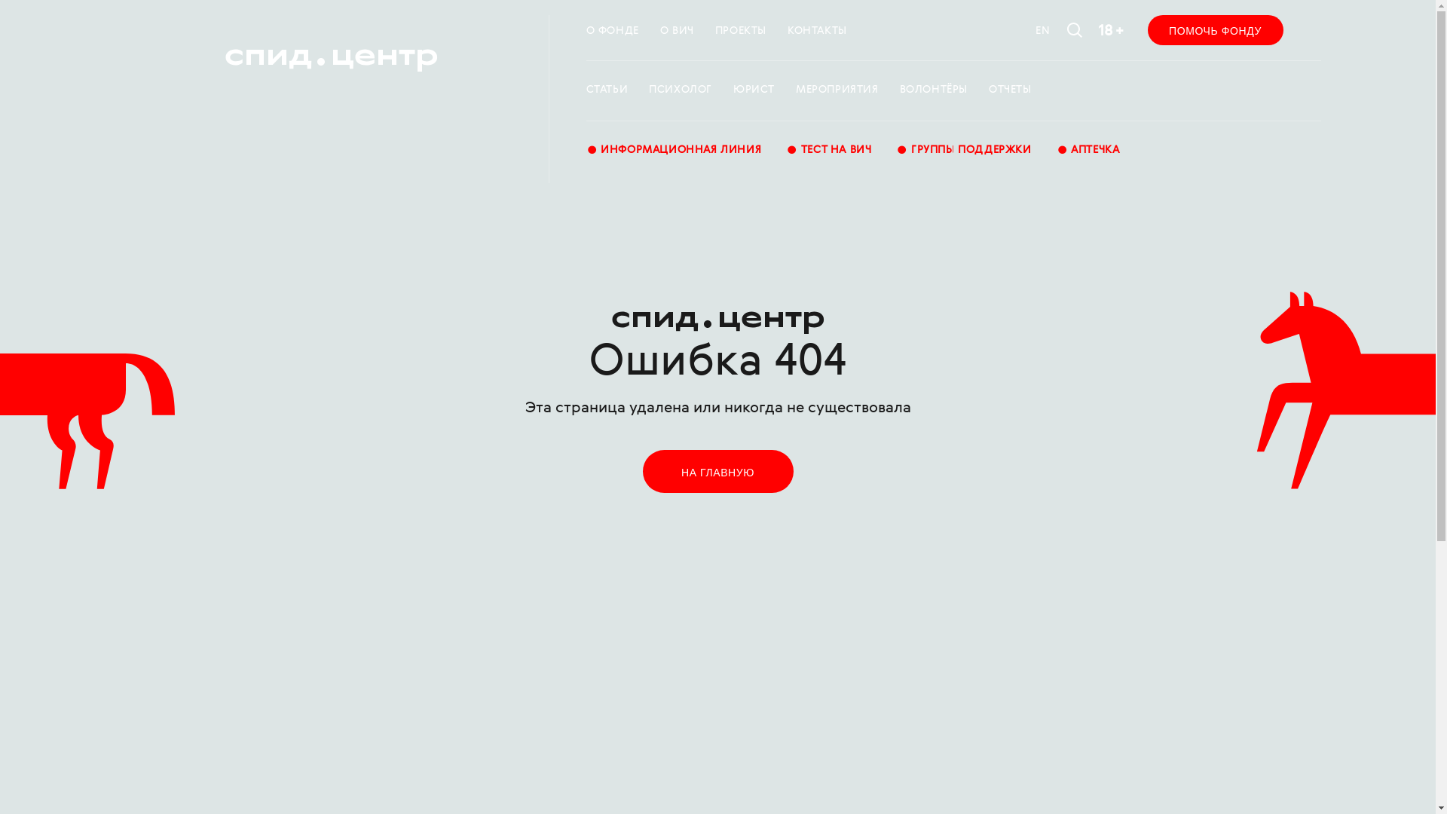 This screenshot has height=814, width=1447. What do you see at coordinates (1043, 32) in the screenshot?
I see `EN` at bounding box center [1043, 32].